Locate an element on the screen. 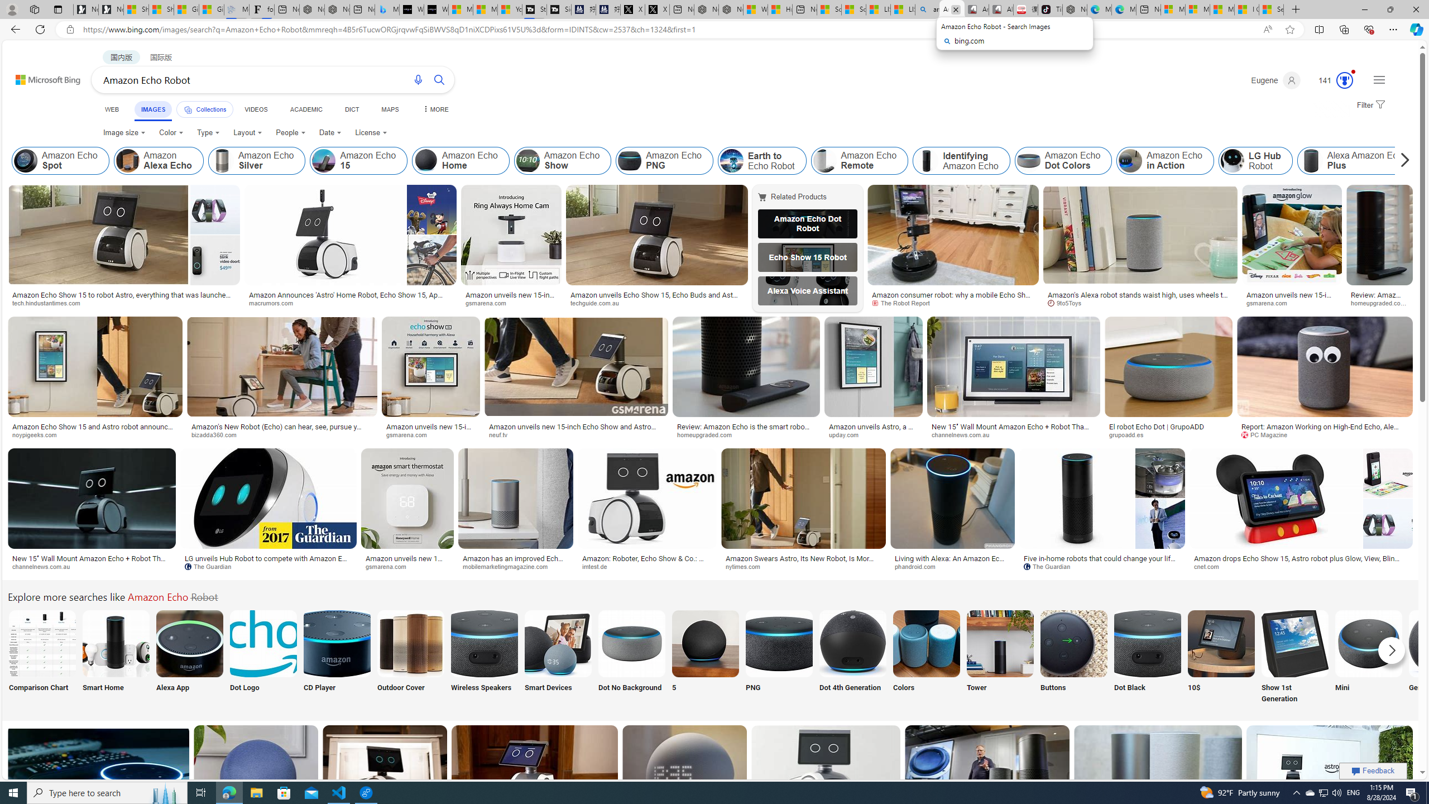 The height and width of the screenshot is (804, 1429). Living with Alexa: An Amazon Echo Review is located at coordinates (952, 562).